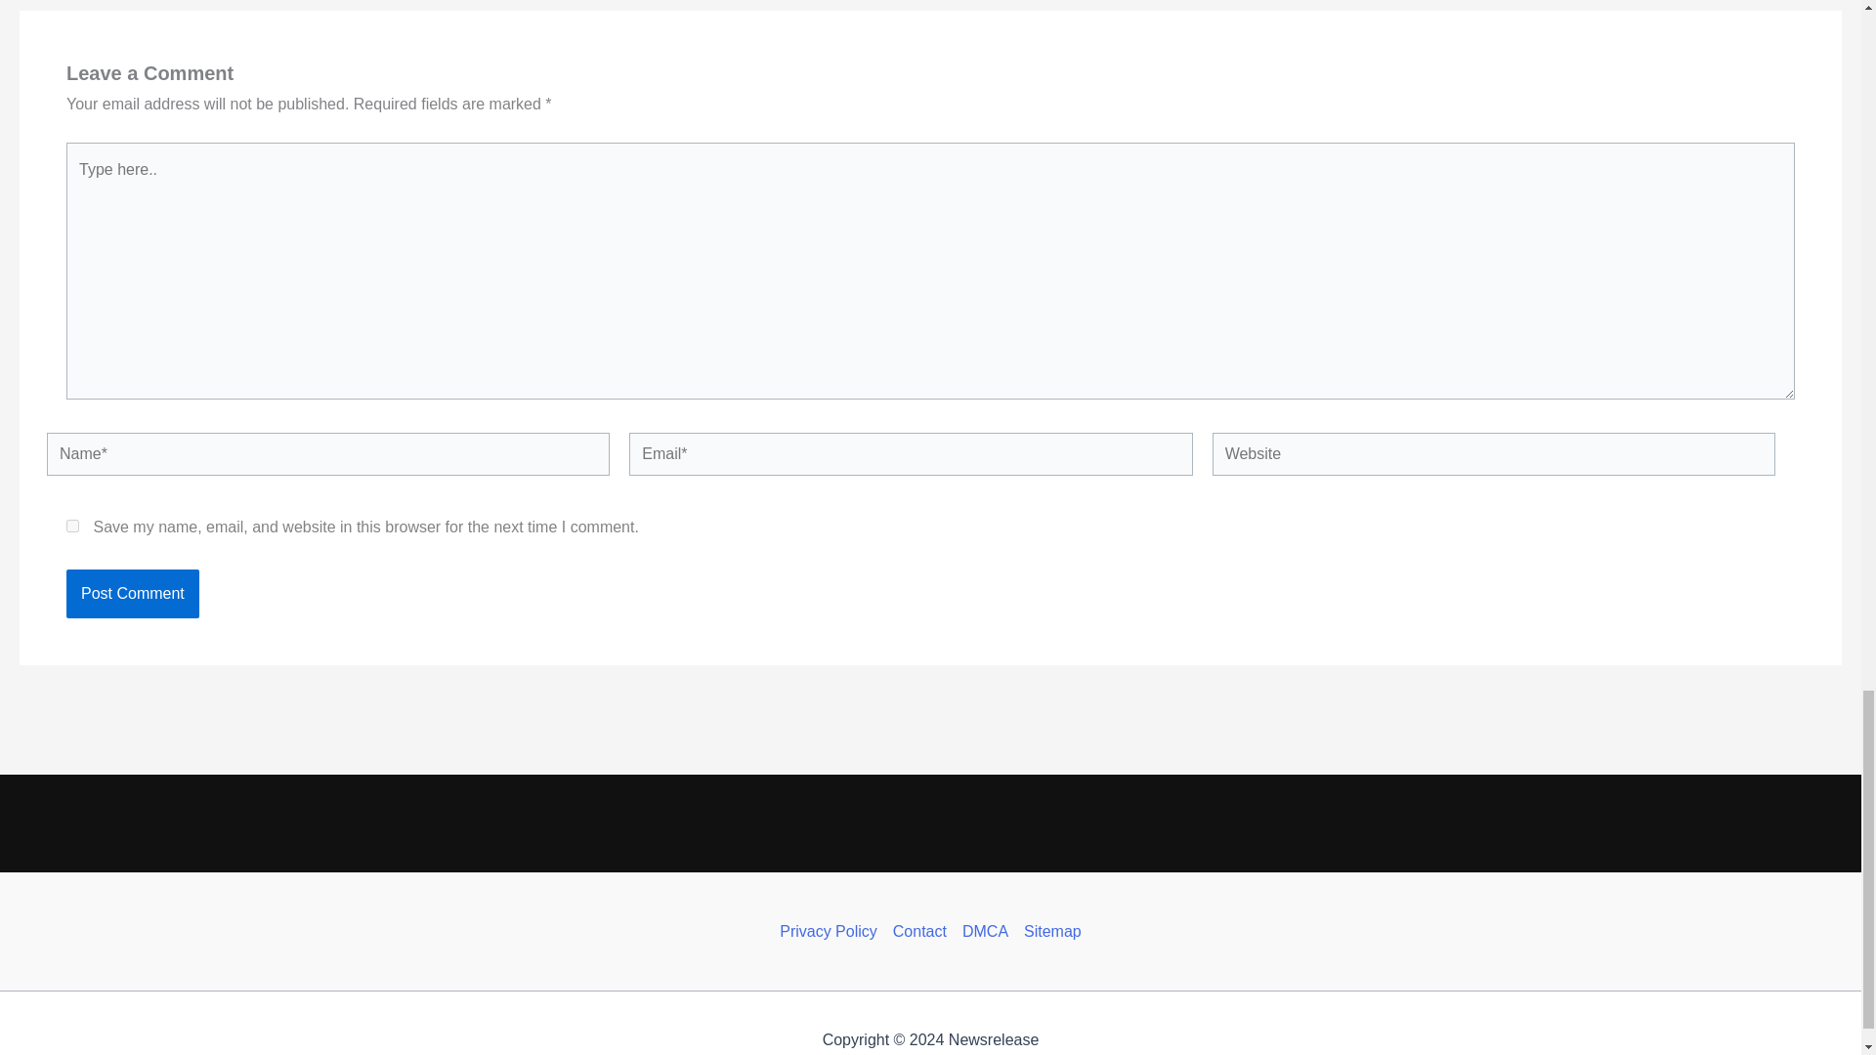  What do you see at coordinates (985, 931) in the screenshot?
I see `DMCA` at bounding box center [985, 931].